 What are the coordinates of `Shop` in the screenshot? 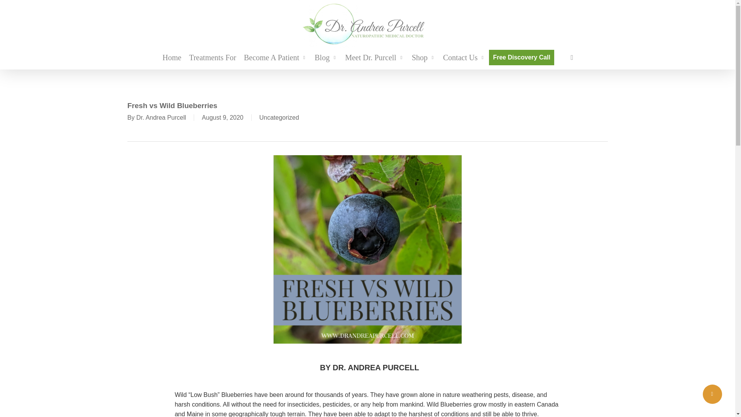 It's located at (424, 57).